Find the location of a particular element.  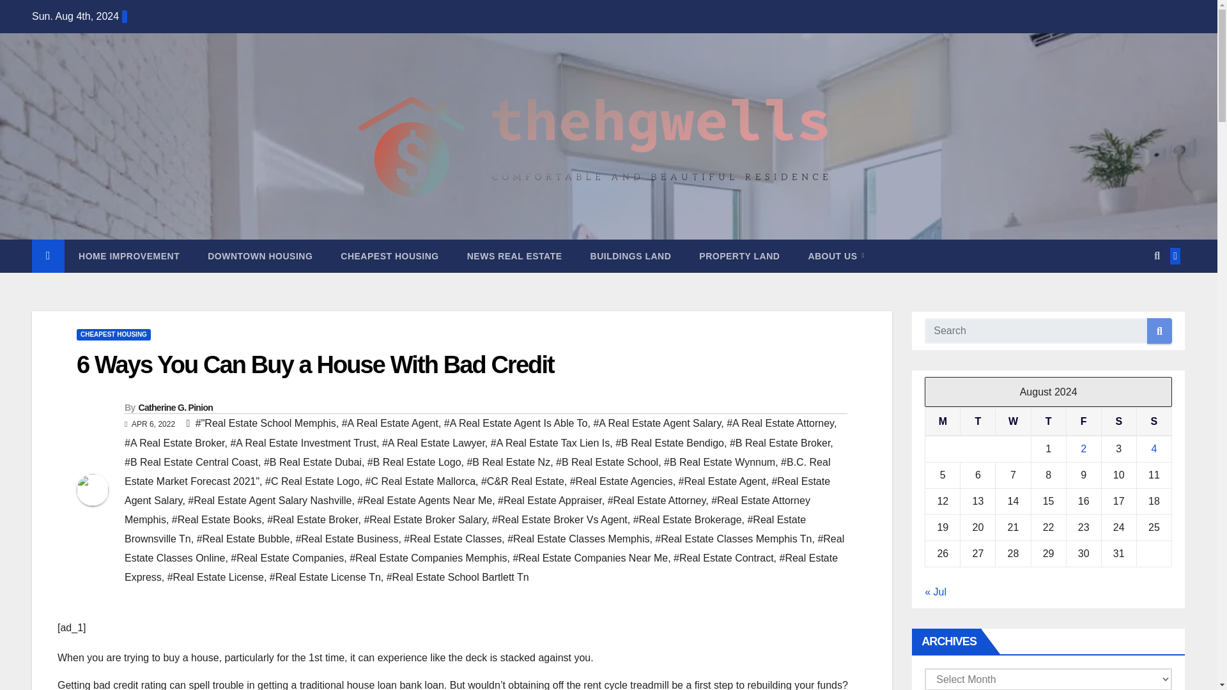

BUILDINGS LAND is located at coordinates (631, 256).